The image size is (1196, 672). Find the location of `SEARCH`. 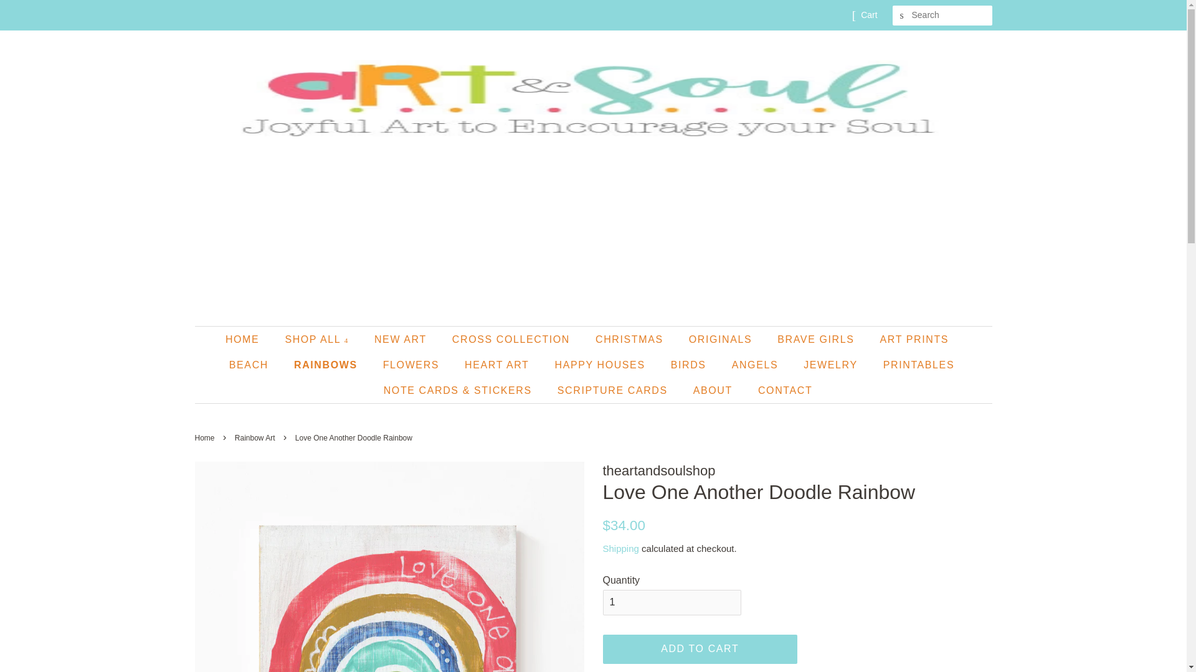

SEARCH is located at coordinates (902, 16).